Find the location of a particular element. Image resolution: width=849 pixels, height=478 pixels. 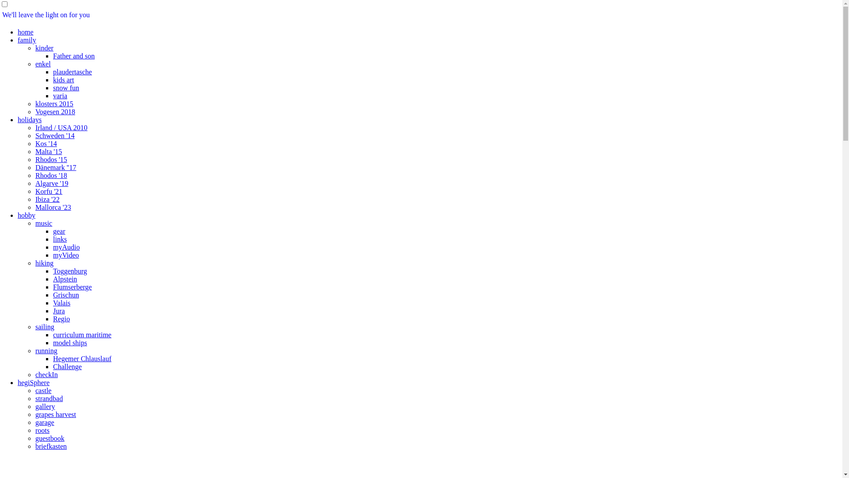

curriculum maritime is located at coordinates (82, 335).